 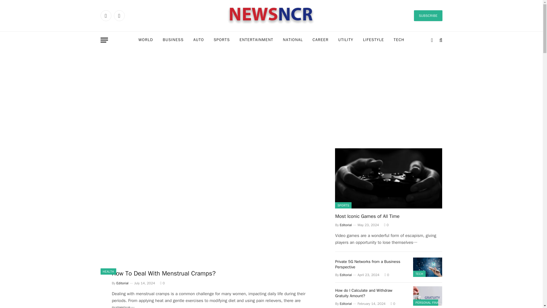 What do you see at coordinates (373, 40) in the screenshot?
I see `LIFESTYLE` at bounding box center [373, 40].